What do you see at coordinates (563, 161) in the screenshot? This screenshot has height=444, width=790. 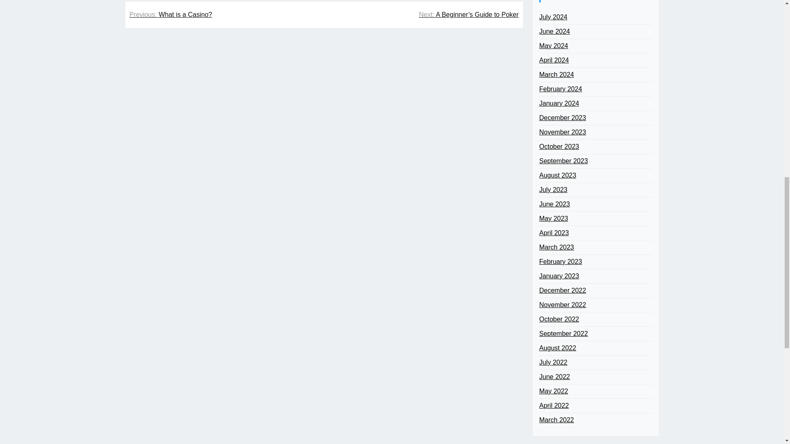 I see `September 2023` at bounding box center [563, 161].